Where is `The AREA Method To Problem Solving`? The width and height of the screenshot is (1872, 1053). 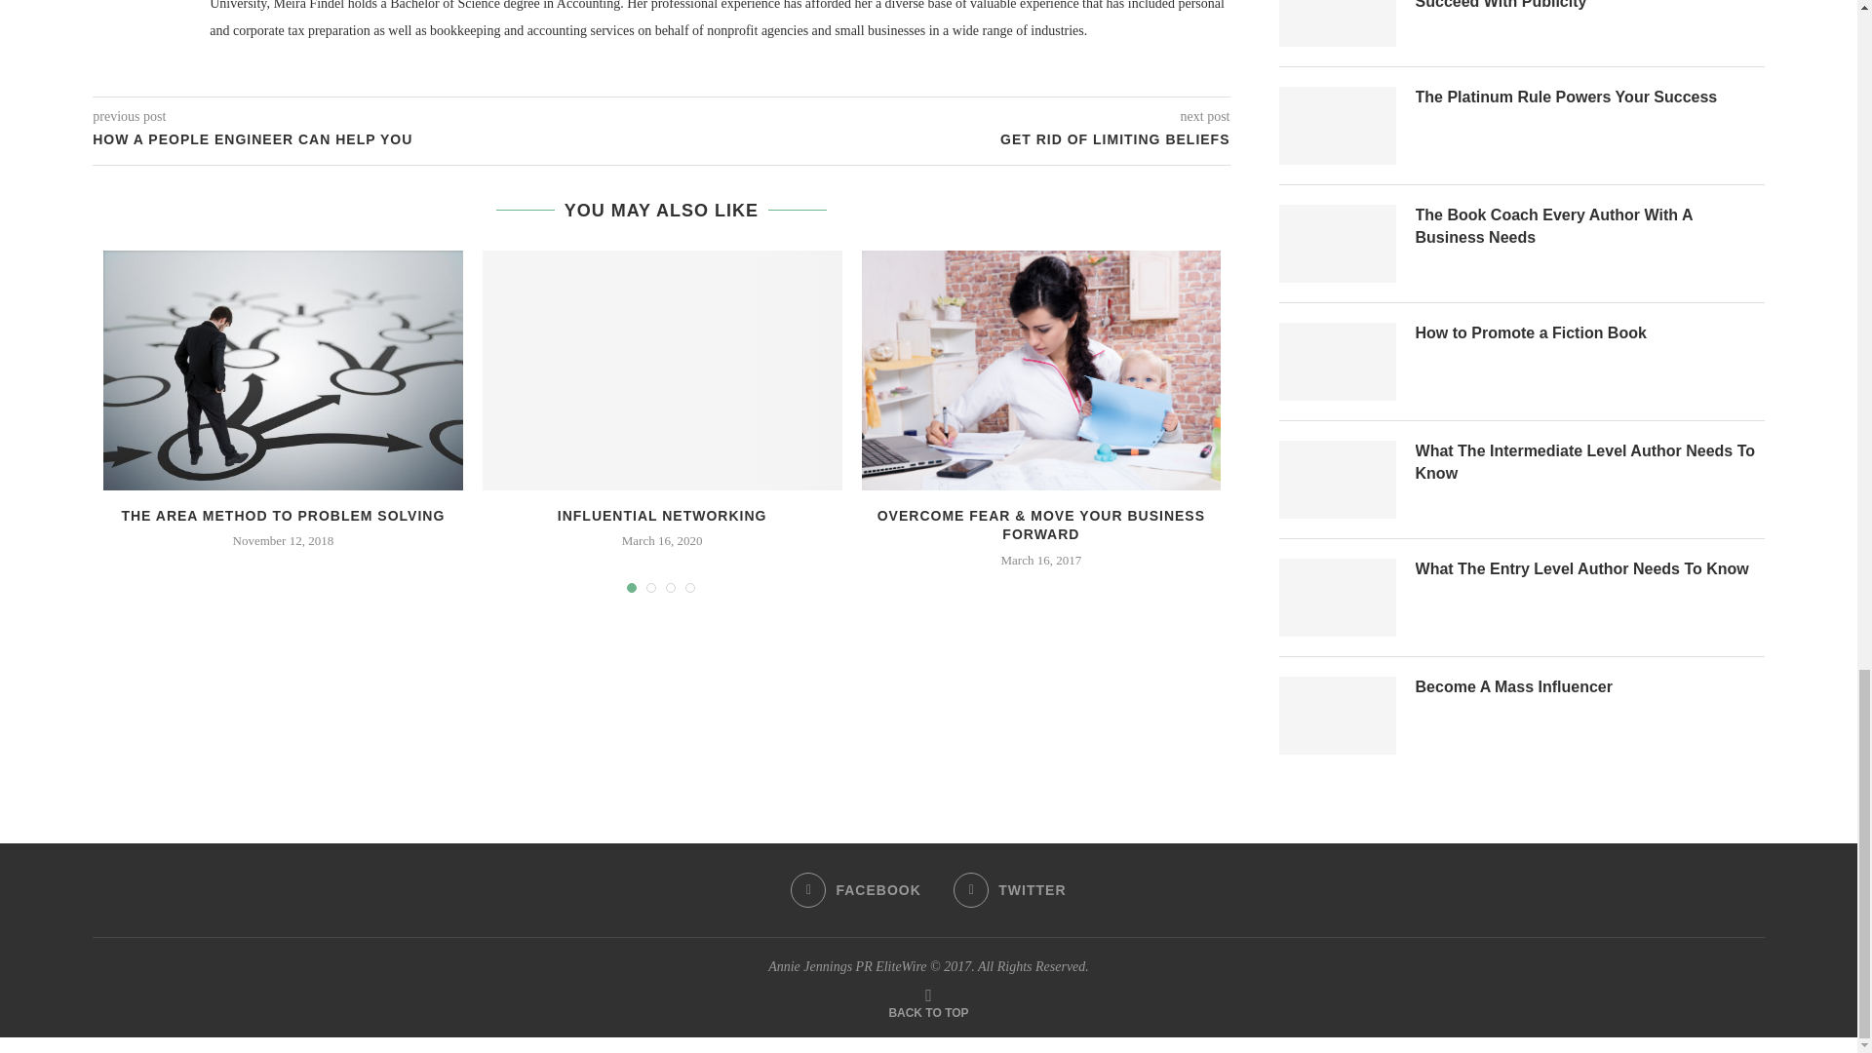 The AREA Method To Problem Solving is located at coordinates (283, 370).